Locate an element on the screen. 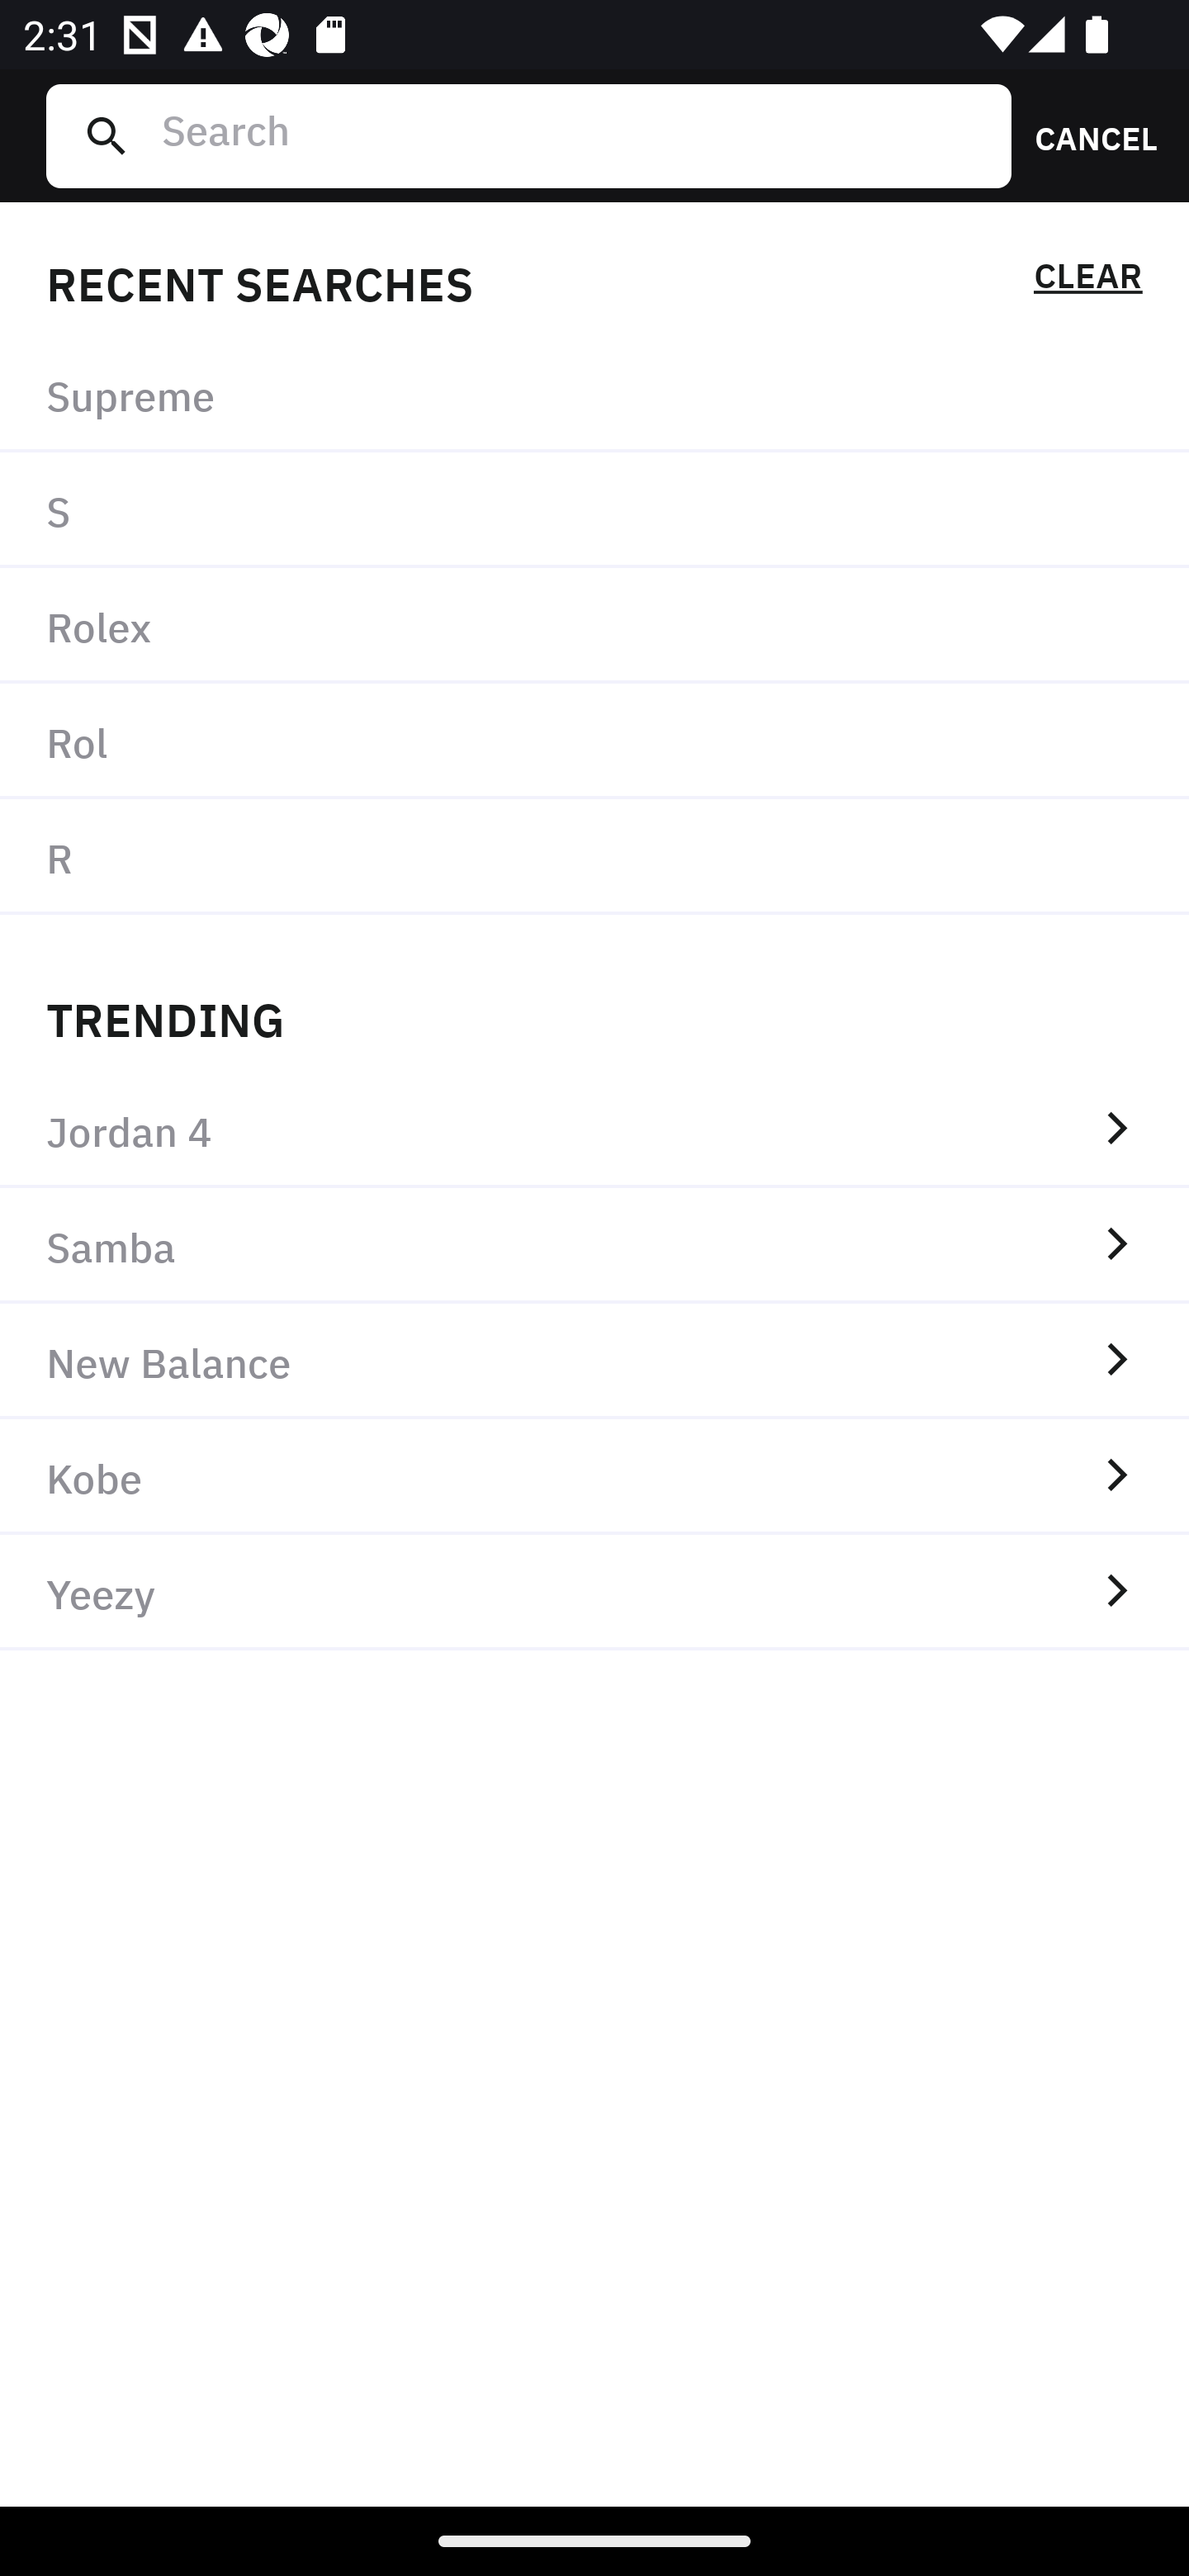 Image resolution: width=1189 pixels, height=2576 pixels. New Balance  is located at coordinates (594, 1361).